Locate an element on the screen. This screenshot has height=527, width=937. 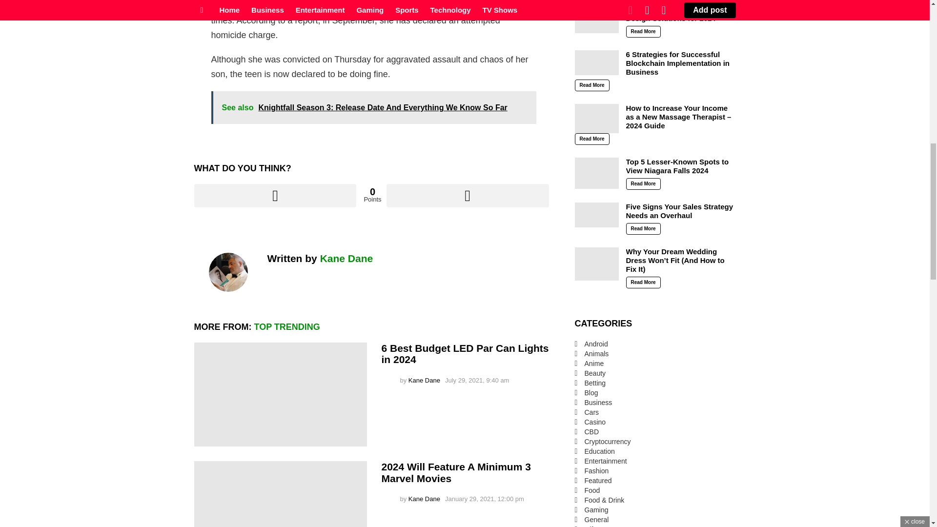
TOP TRENDING is located at coordinates (286, 327).